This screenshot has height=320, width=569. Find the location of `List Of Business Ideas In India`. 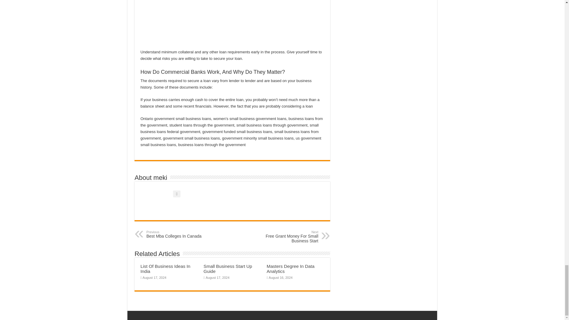

List Of Business Ideas In India is located at coordinates (177, 234).